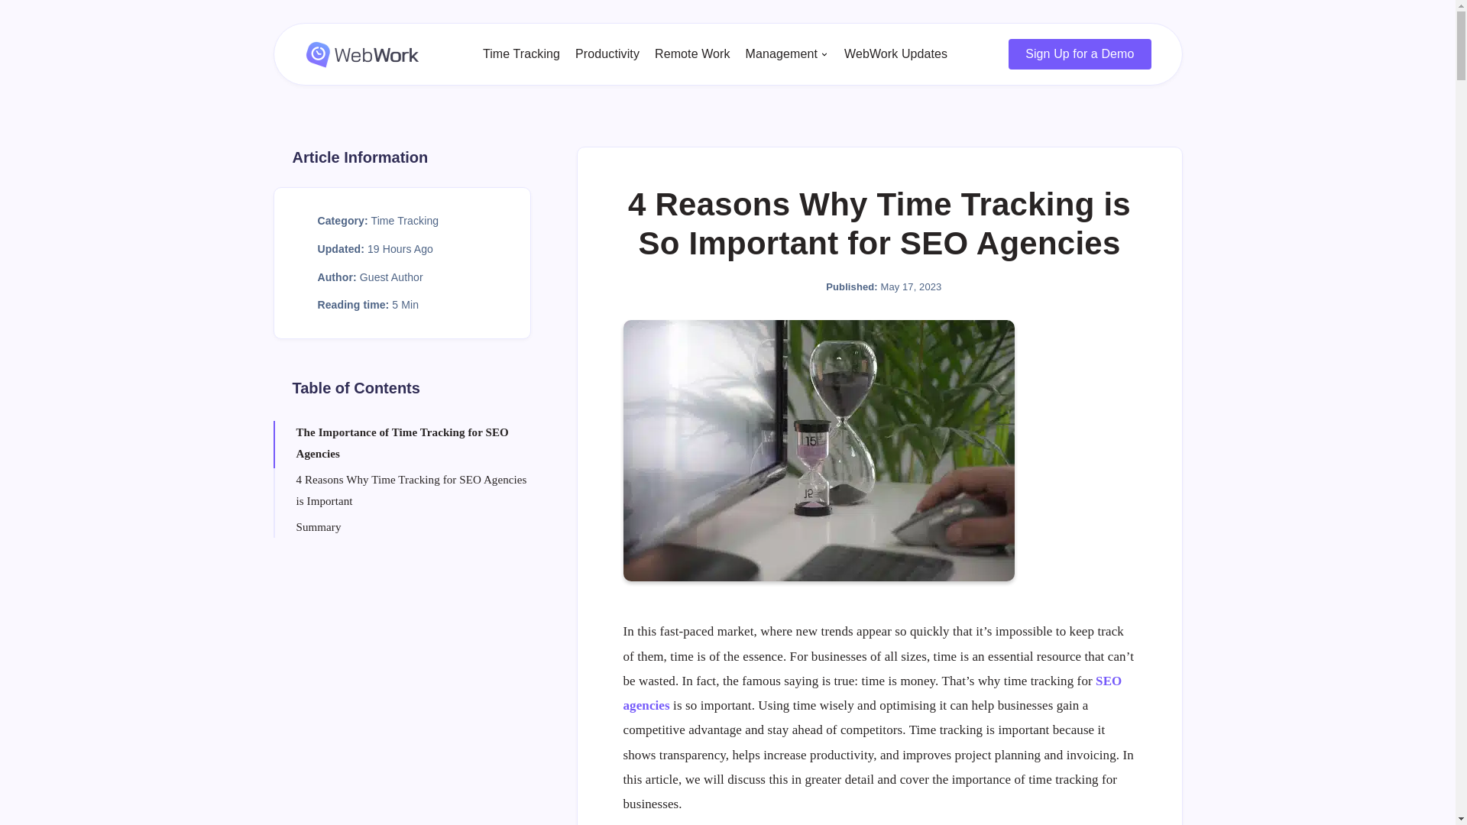 This screenshot has height=825, width=1467. Describe the element at coordinates (607, 53) in the screenshot. I see `Productivity` at that location.